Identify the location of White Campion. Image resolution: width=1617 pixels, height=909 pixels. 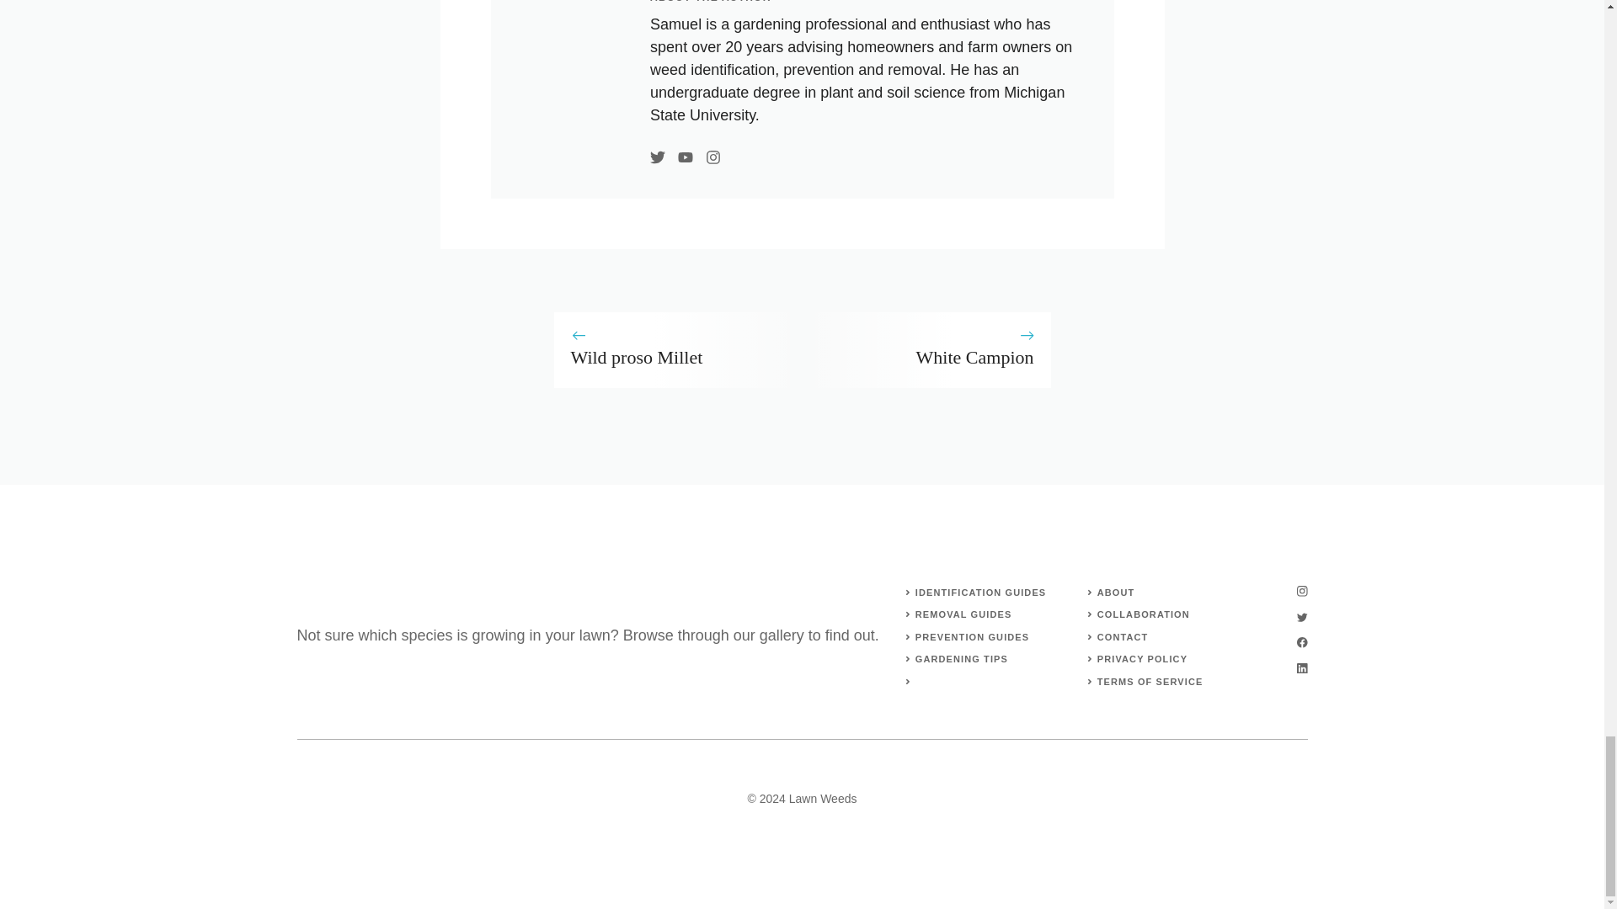
(975, 357).